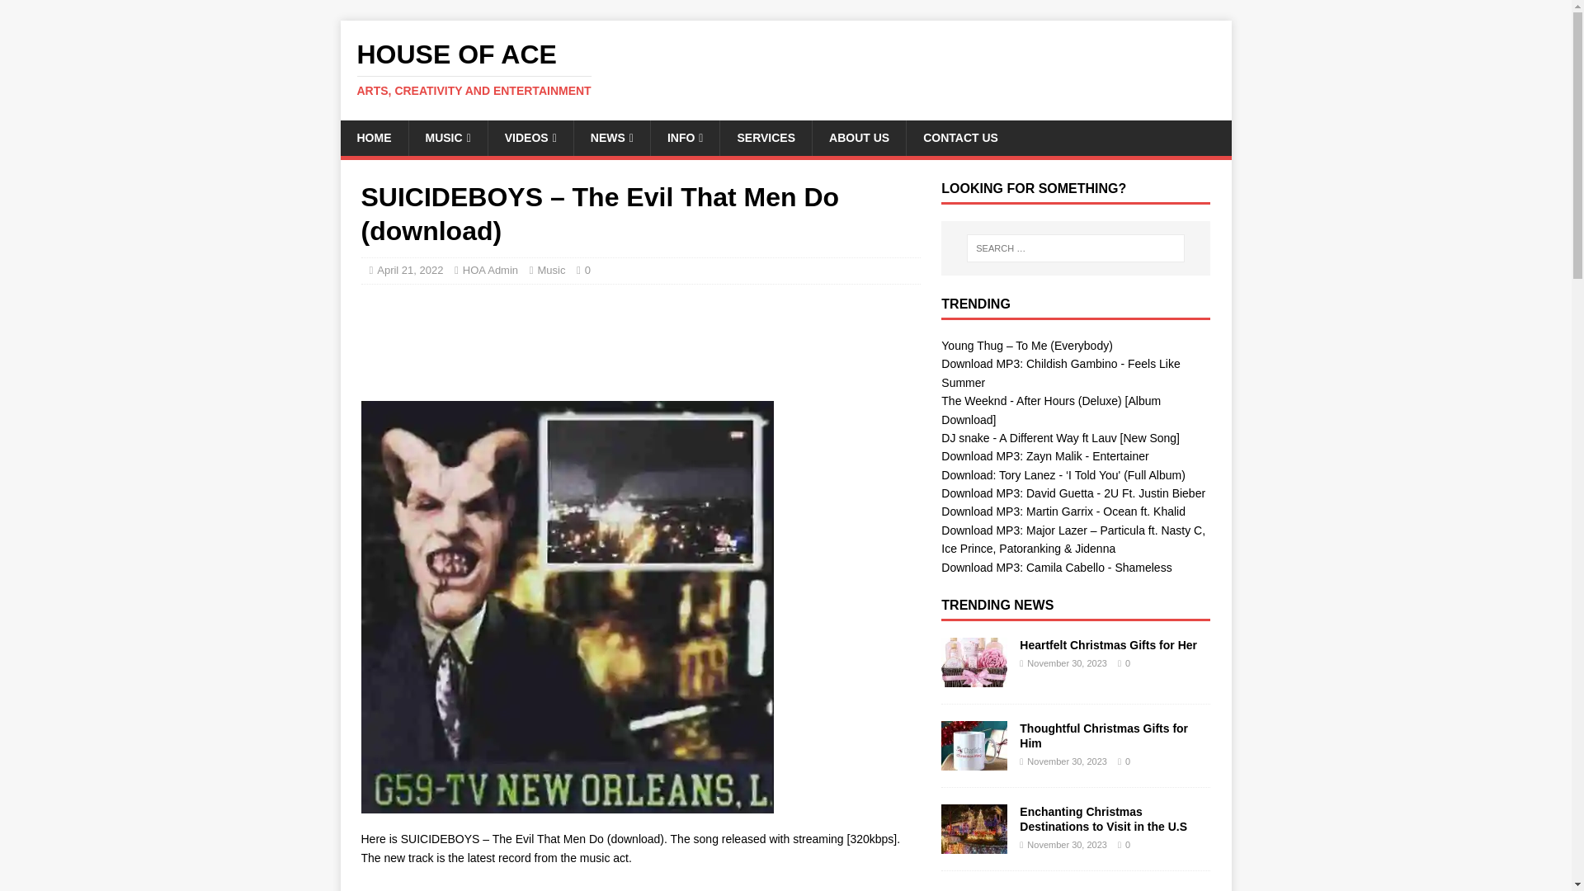  What do you see at coordinates (373, 137) in the screenshot?
I see `Music` at bounding box center [373, 137].